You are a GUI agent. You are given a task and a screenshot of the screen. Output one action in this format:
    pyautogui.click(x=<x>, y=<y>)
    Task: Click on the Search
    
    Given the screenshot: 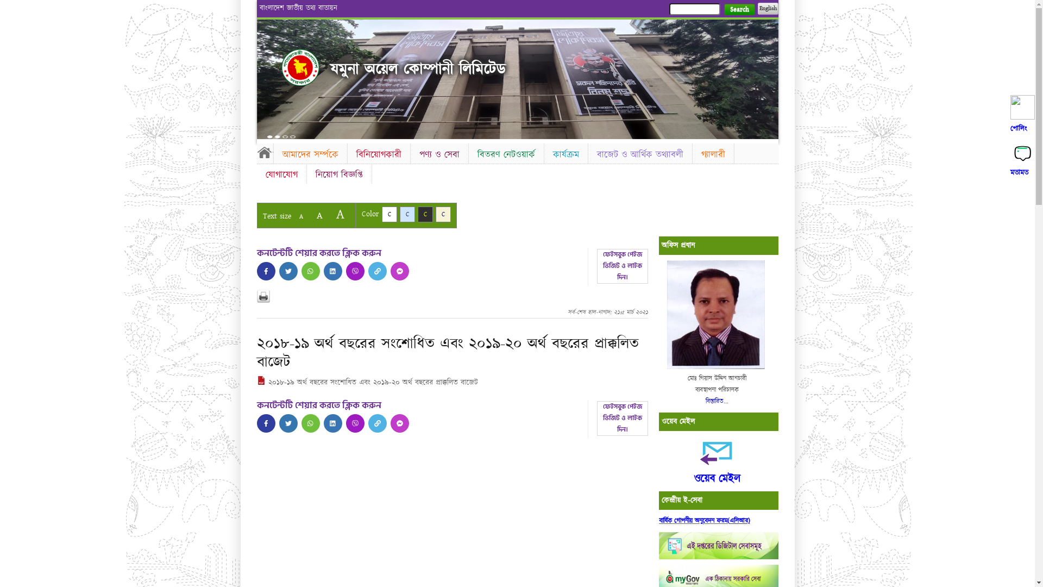 What is the action you would take?
    pyautogui.click(x=739, y=10)
    